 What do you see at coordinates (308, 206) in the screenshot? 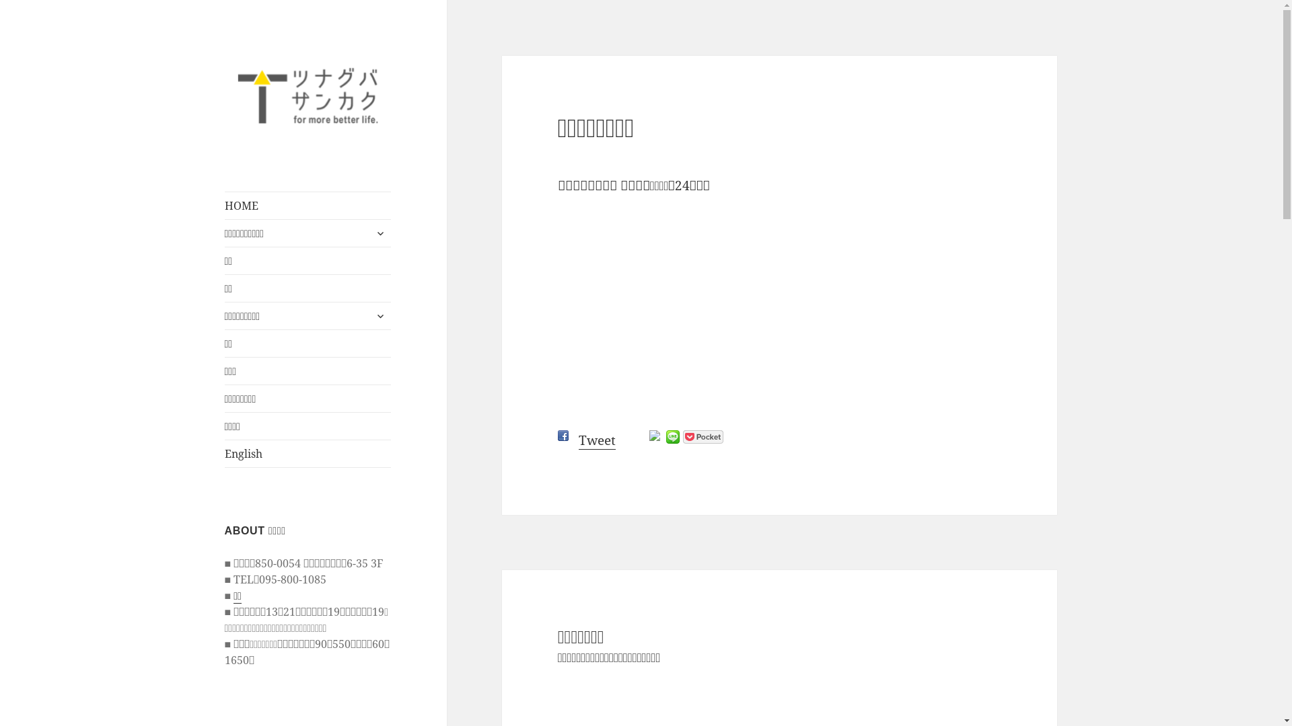
I see `HOME` at bounding box center [308, 206].